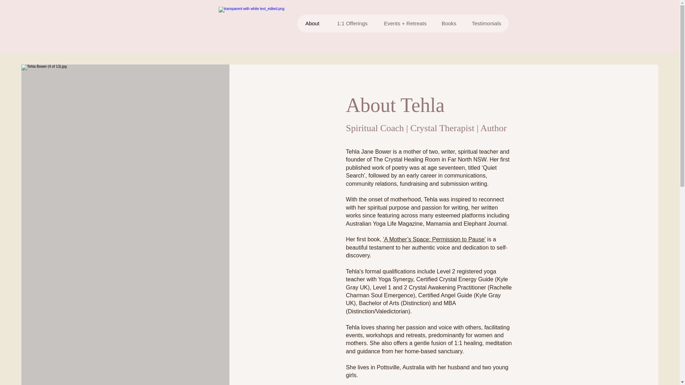 Image resolution: width=685 pixels, height=385 pixels. What do you see at coordinates (352, 24) in the screenshot?
I see `1:1 Offerings` at bounding box center [352, 24].